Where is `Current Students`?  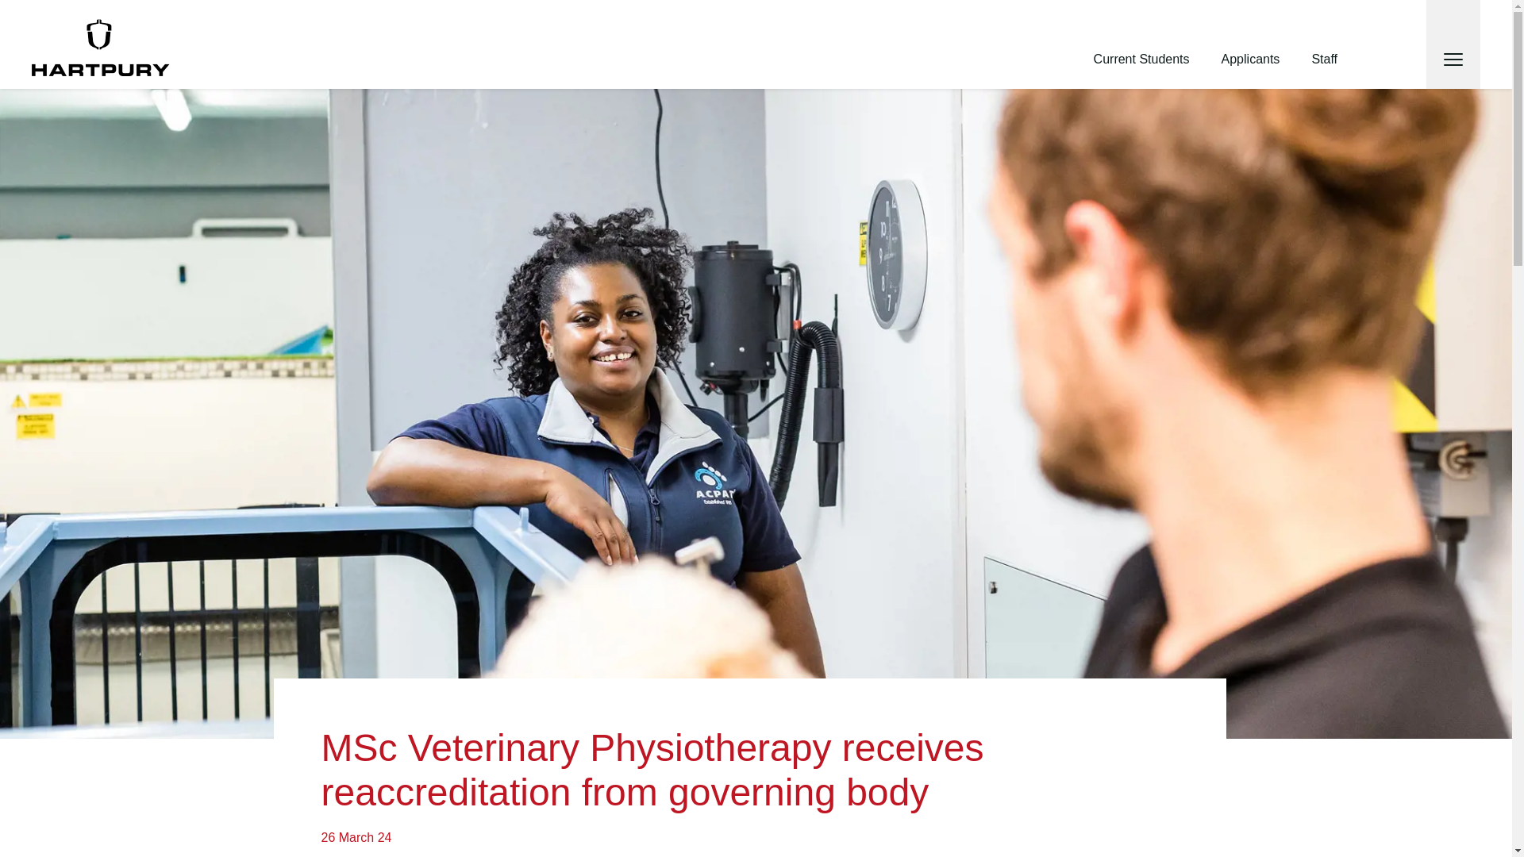 Current Students is located at coordinates (1141, 59).